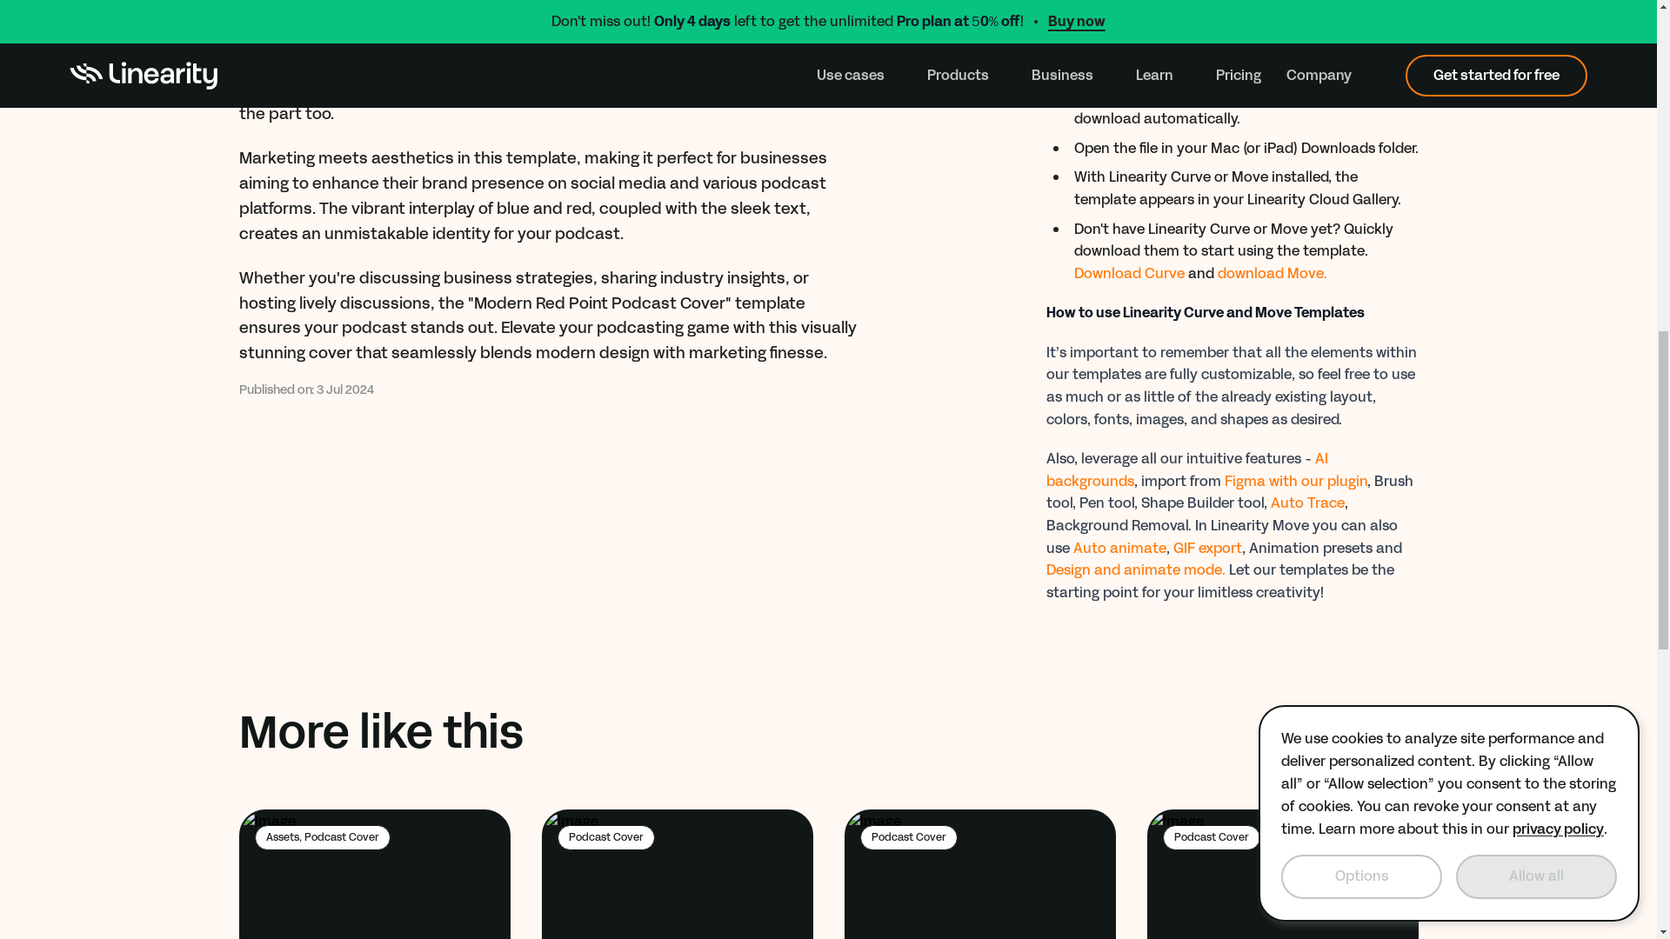  What do you see at coordinates (1282, 874) in the screenshot?
I see `Figma with our plugin` at bounding box center [1282, 874].